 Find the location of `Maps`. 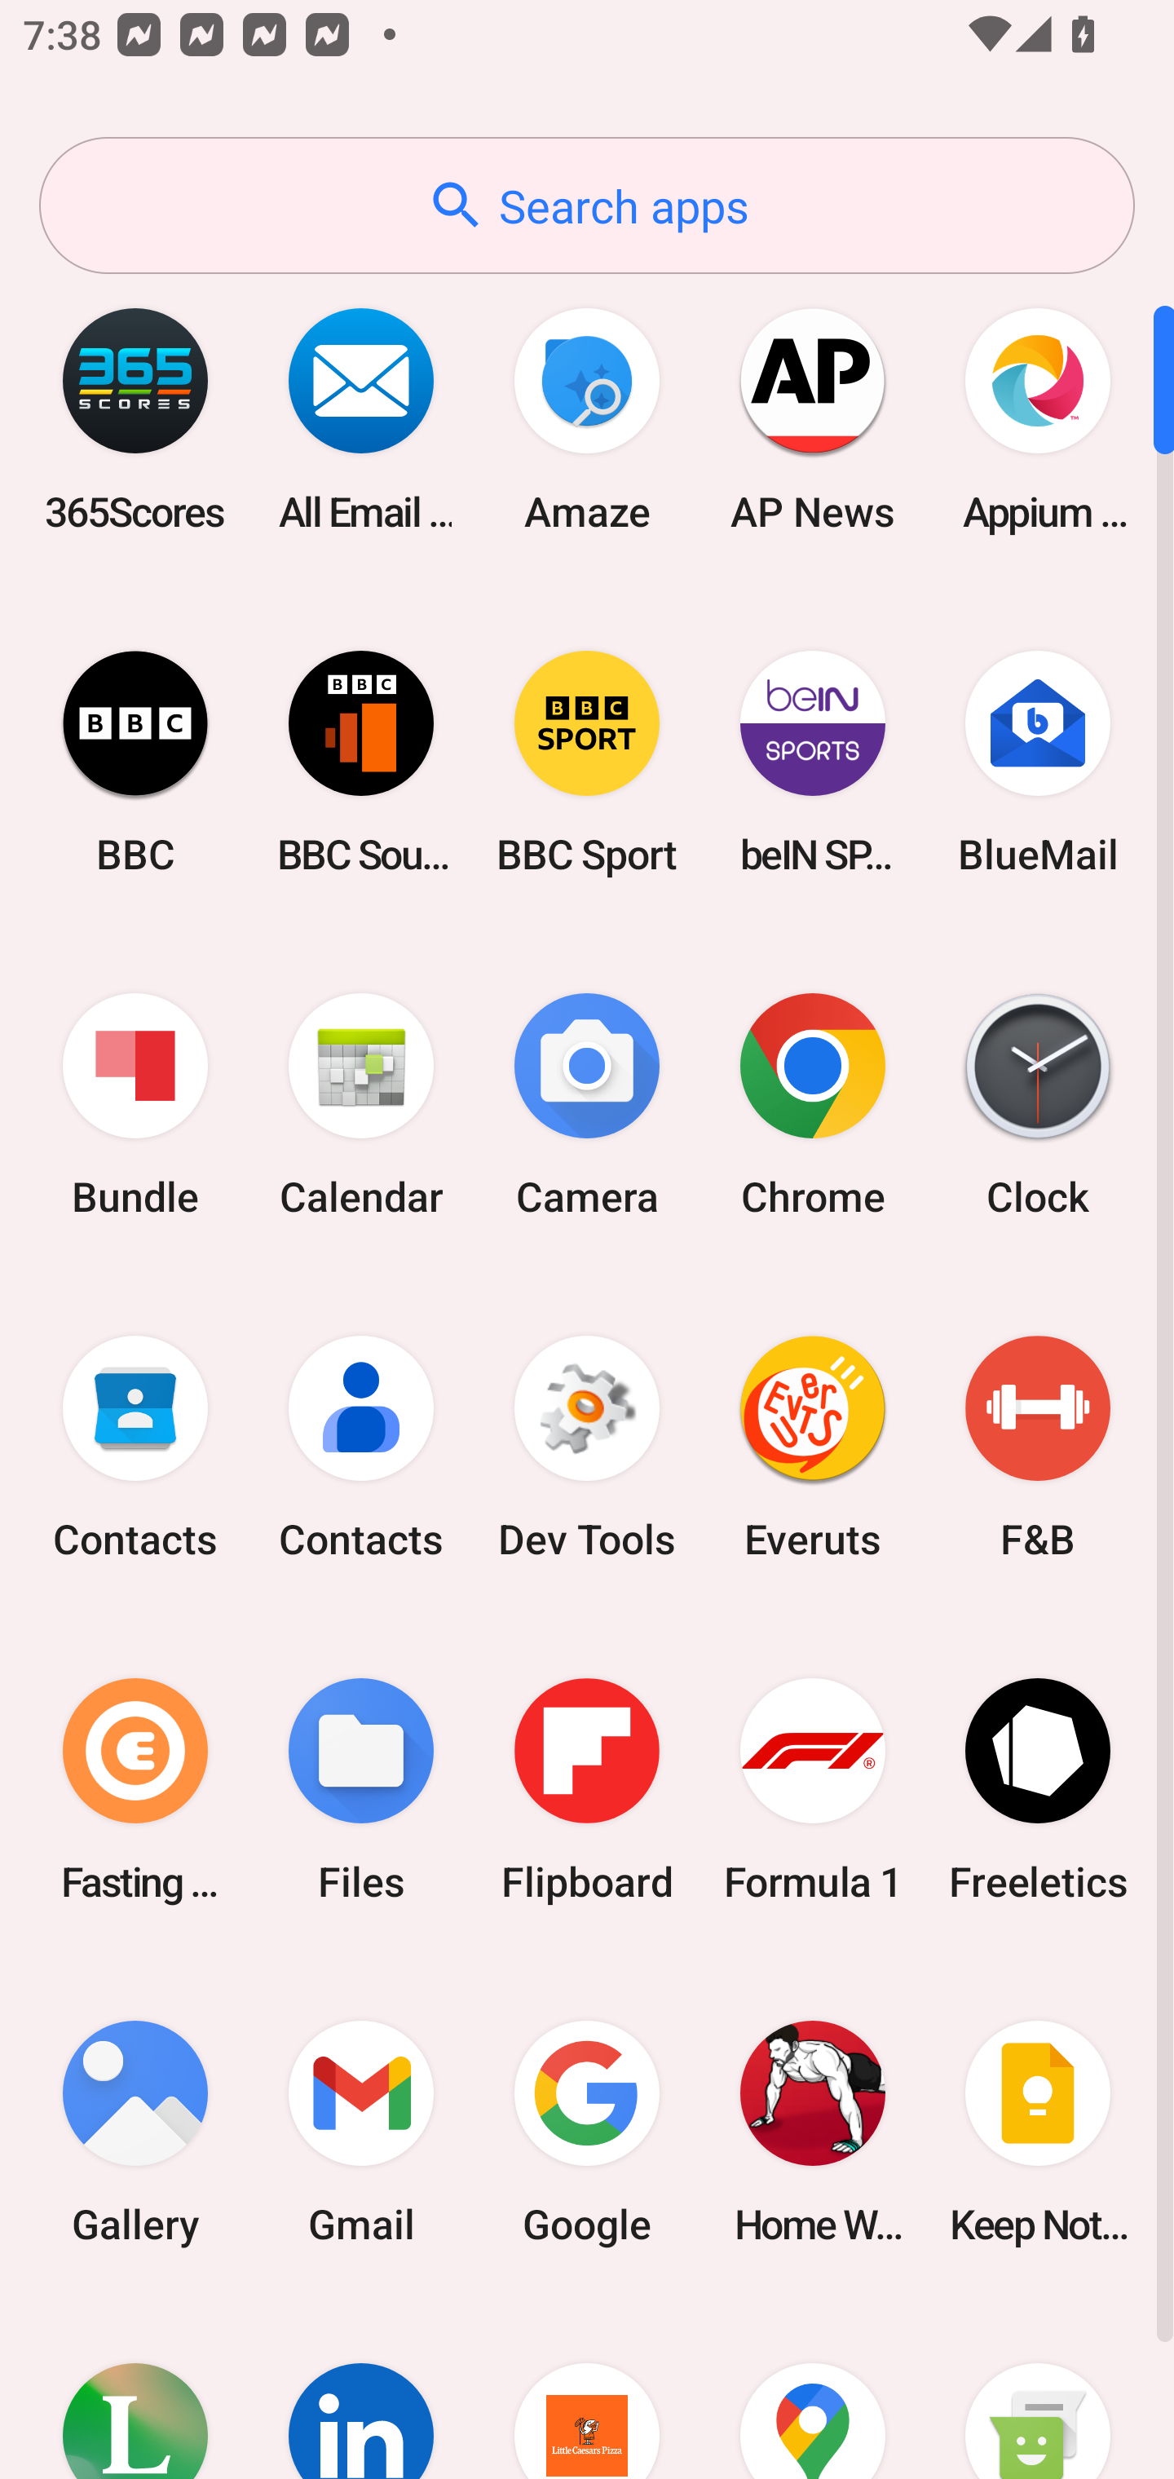

Maps is located at coordinates (812, 2391).